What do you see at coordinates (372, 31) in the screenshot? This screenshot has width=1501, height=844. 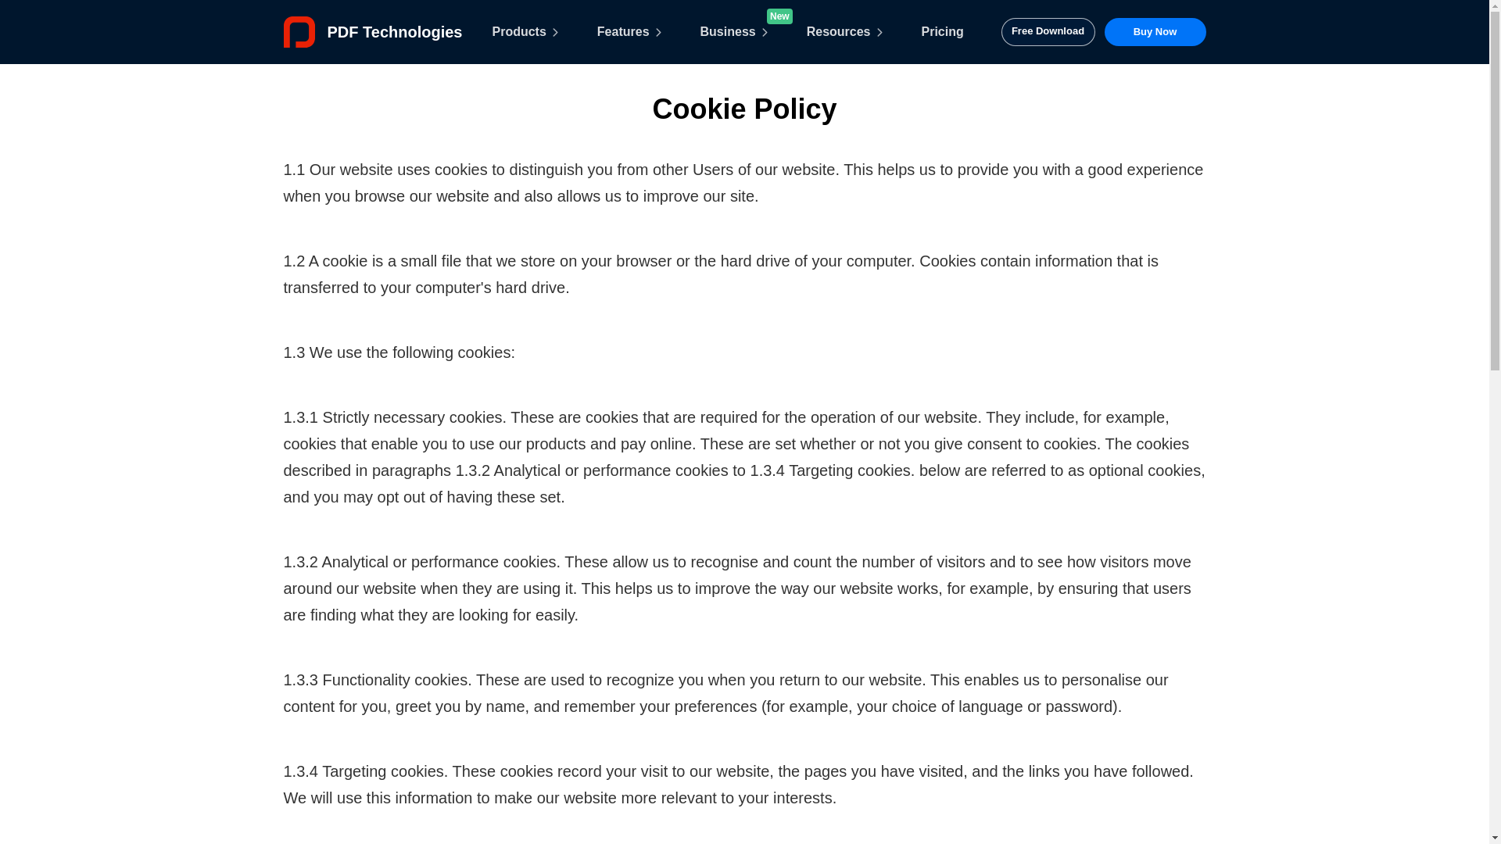 I see `PDF Technologies` at bounding box center [372, 31].